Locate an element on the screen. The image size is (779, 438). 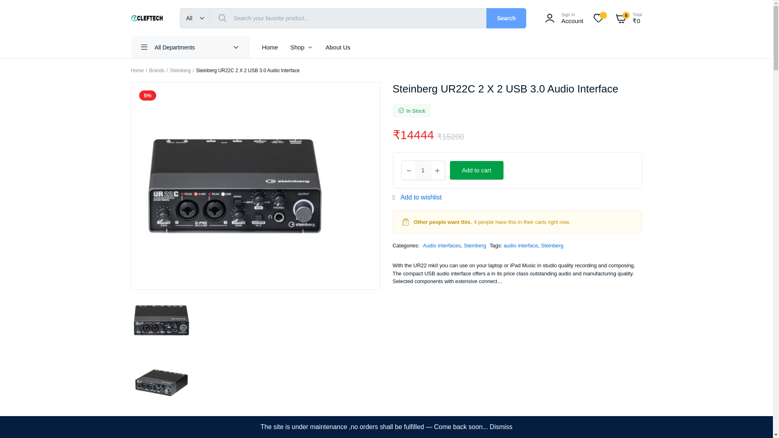
cleftech is located at coordinates (147, 18).